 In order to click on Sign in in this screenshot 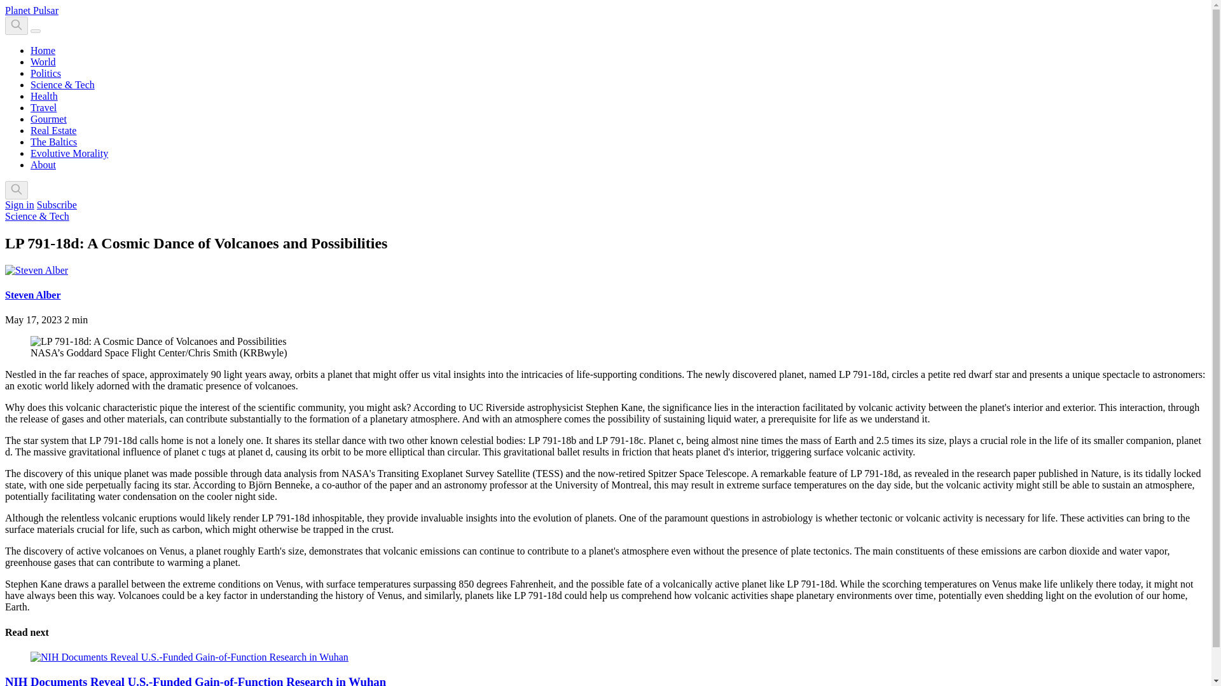, I will do `click(19, 205)`.